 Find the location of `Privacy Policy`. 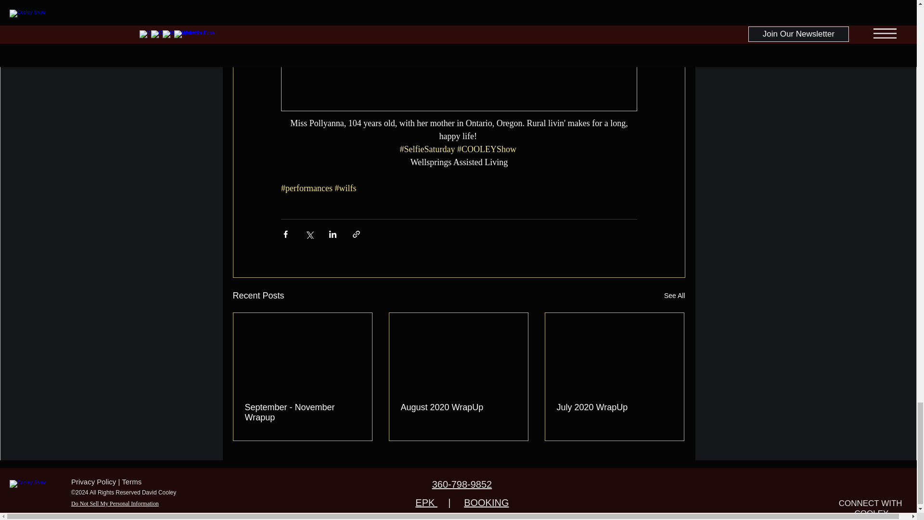

Privacy Policy is located at coordinates (93, 481).